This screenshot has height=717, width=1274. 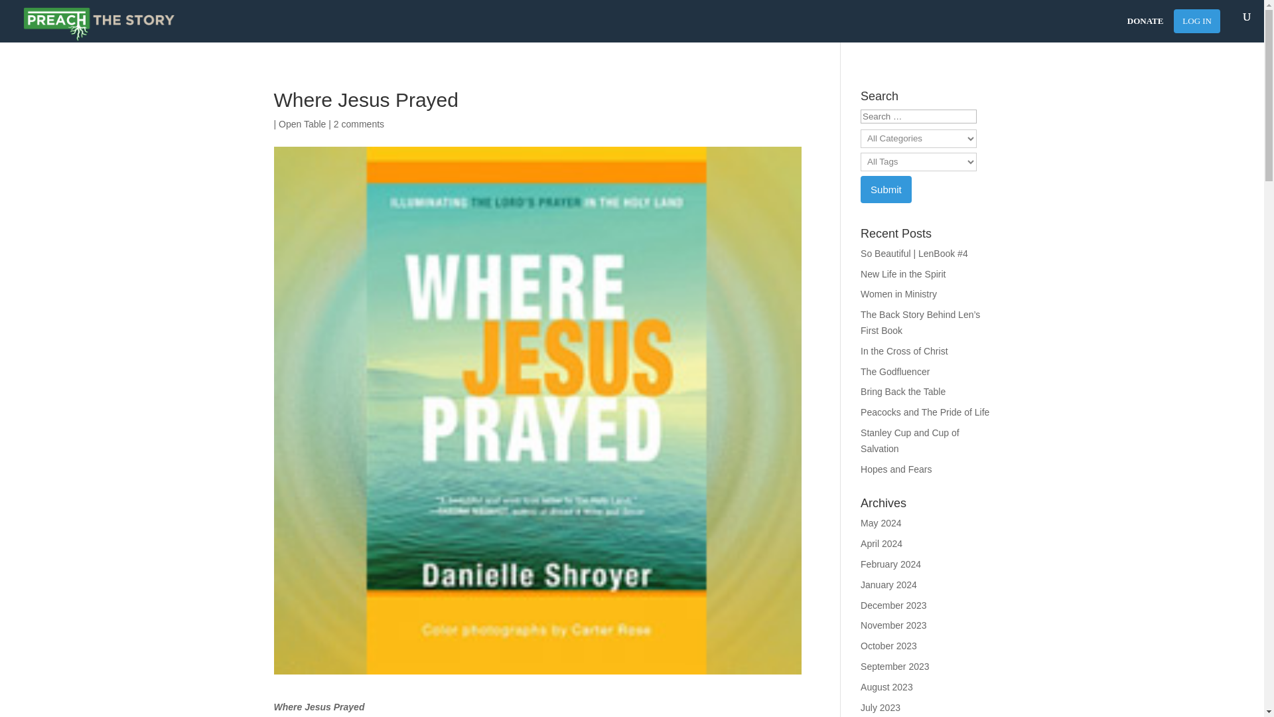 What do you see at coordinates (895, 666) in the screenshot?
I see `September 2023` at bounding box center [895, 666].